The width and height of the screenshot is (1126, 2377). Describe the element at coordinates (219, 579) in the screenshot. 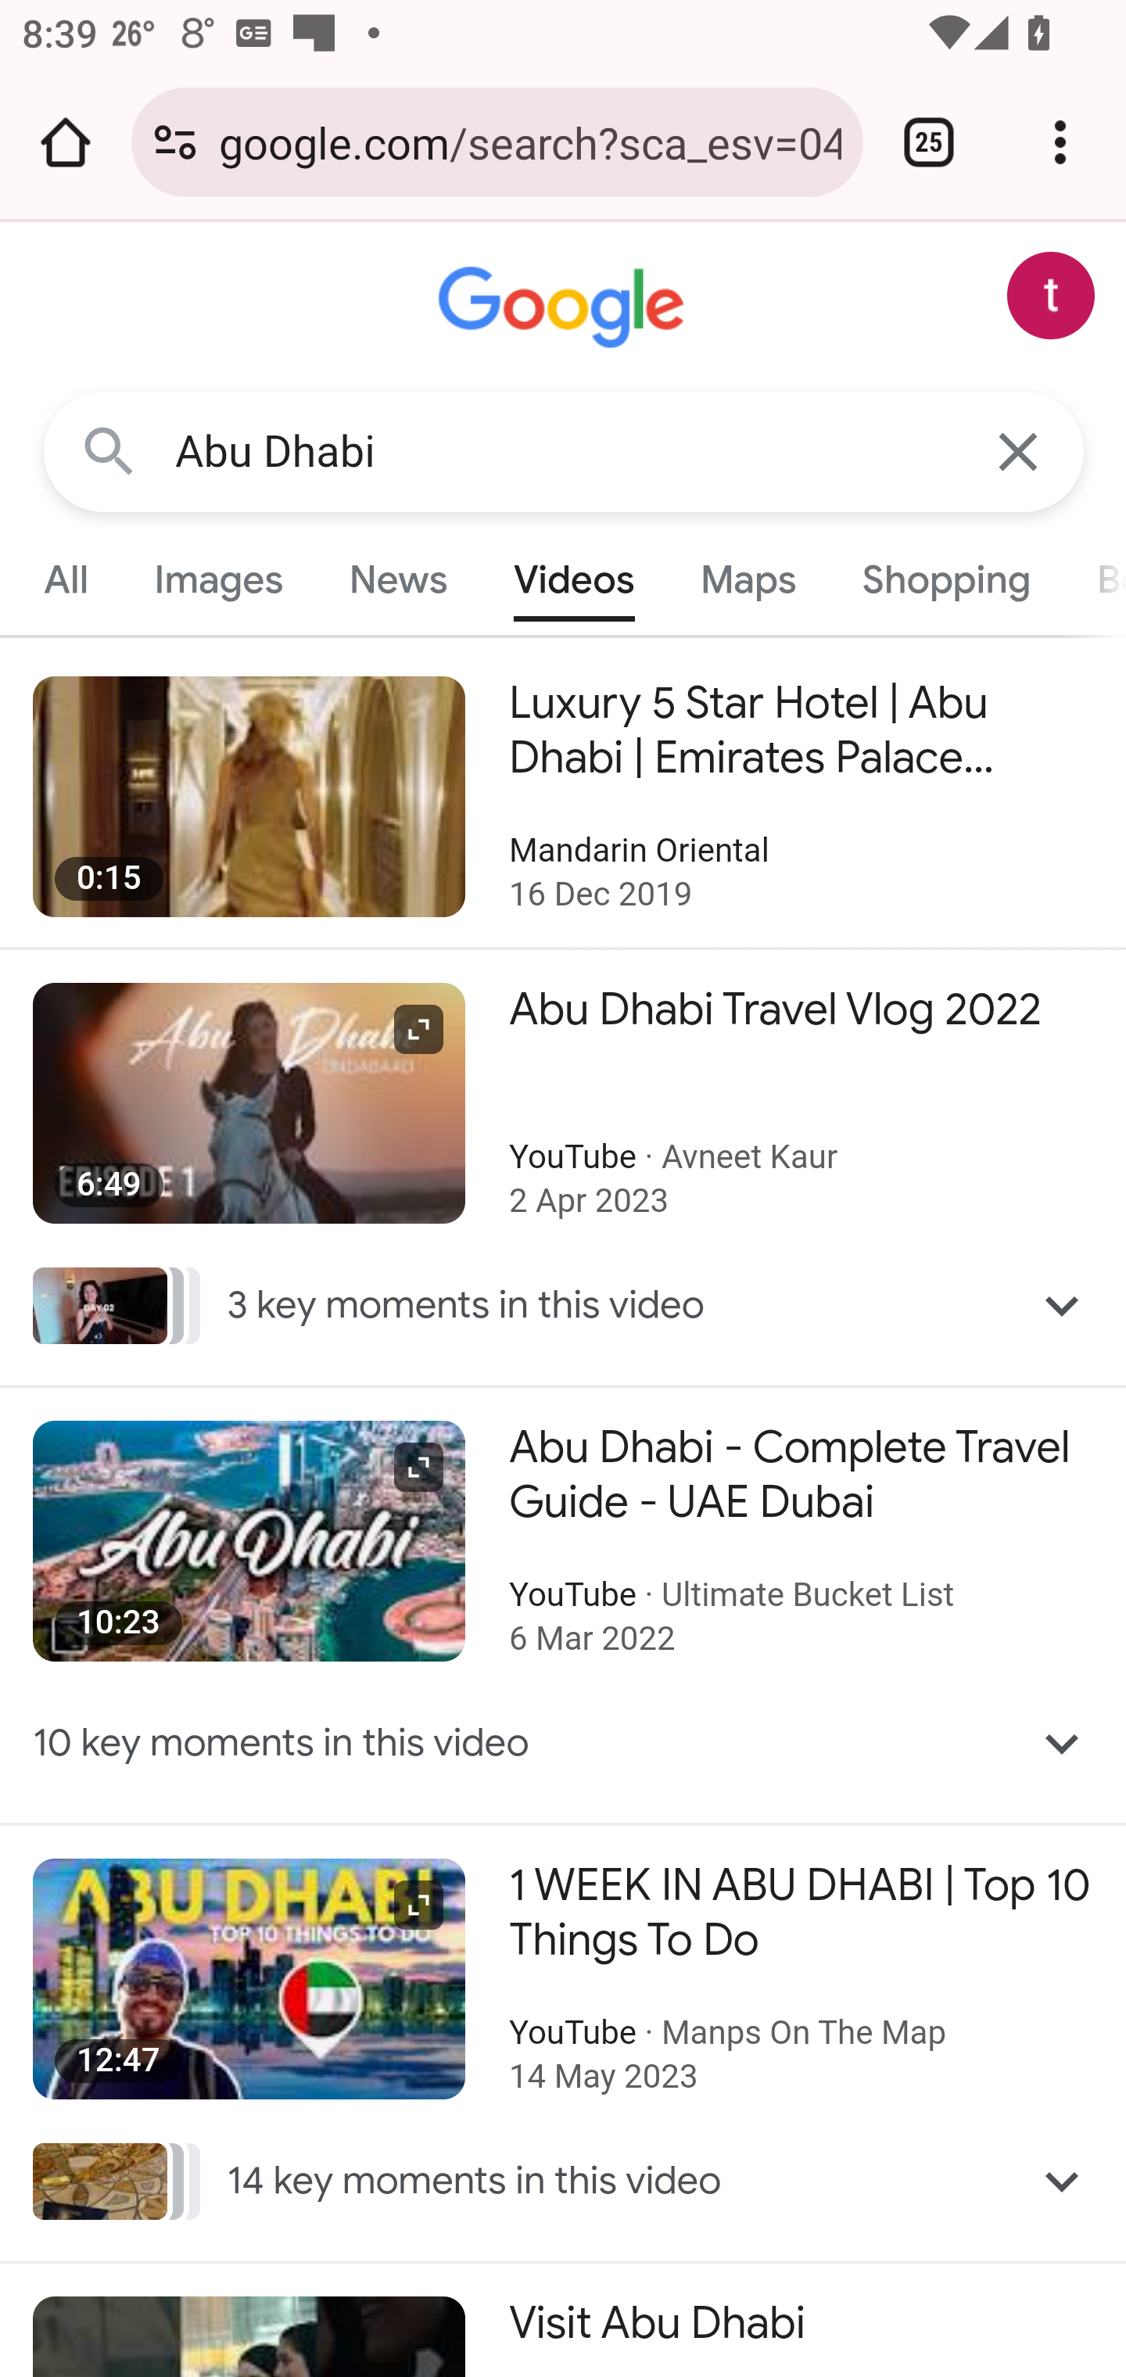

I see `Images` at that location.